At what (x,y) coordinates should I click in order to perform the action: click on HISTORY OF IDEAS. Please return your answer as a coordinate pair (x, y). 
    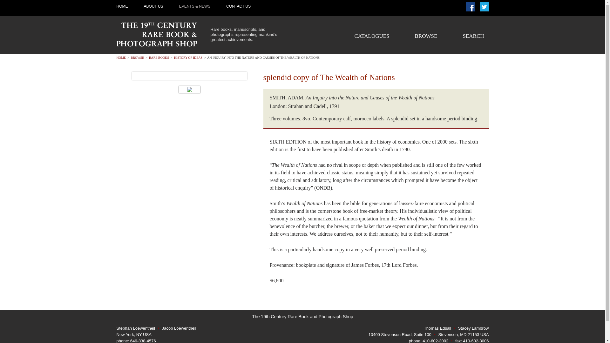
    Looking at the image, I should click on (188, 57).